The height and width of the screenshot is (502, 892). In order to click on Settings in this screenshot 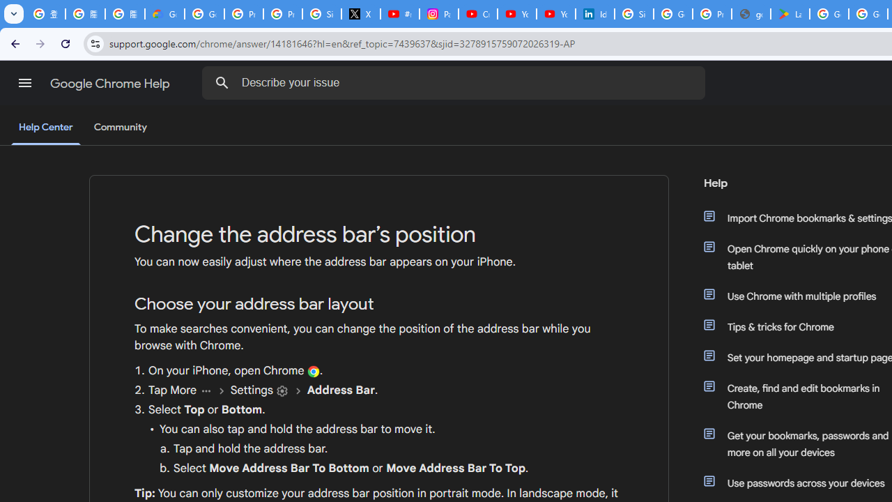, I will do `click(282, 390)`.